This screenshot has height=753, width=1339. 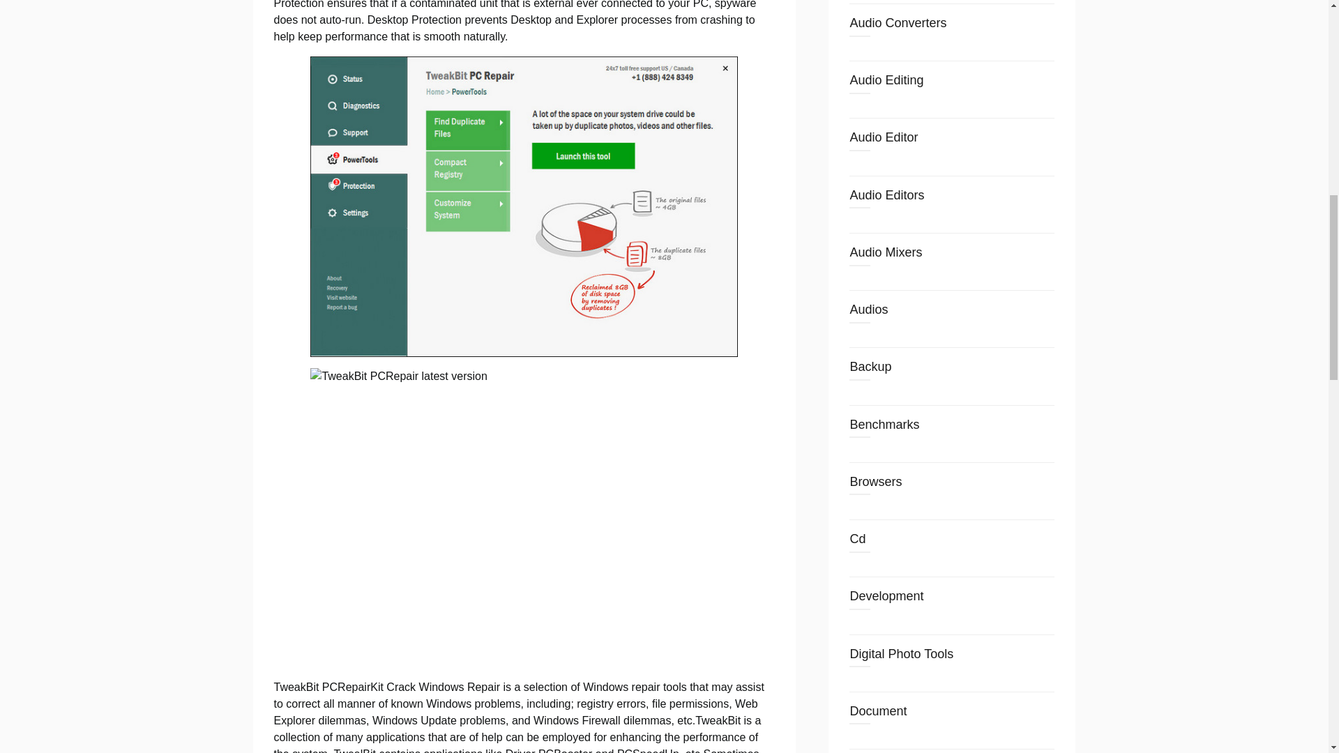 What do you see at coordinates (898, 22) in the screenshot?
I see `Audio Converters` at bounding box center [898, 22].